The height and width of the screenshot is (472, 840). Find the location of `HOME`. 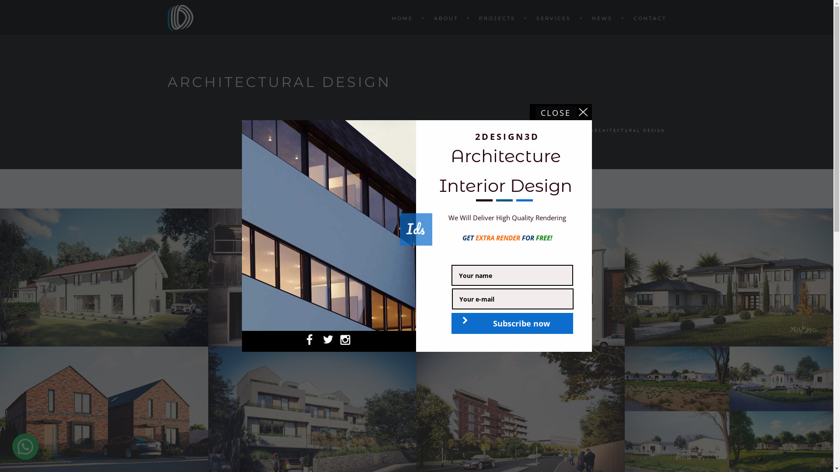

HOME is located at coordinates (404, 18).